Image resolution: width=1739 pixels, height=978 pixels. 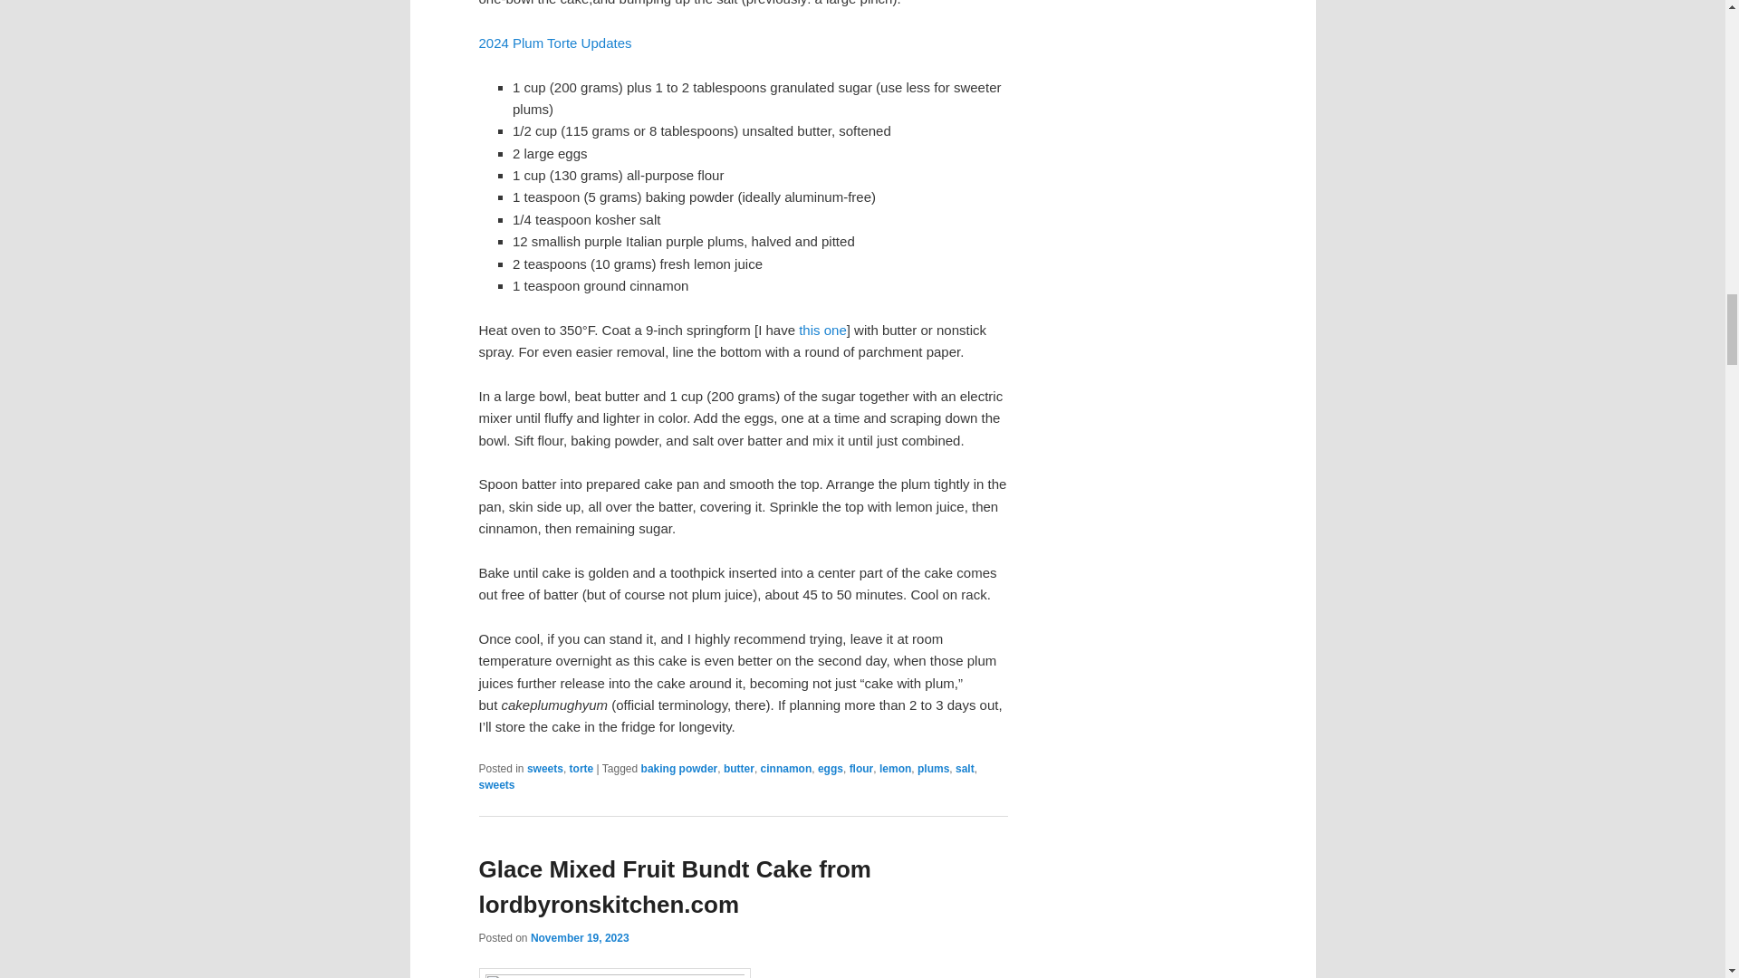 I want to click on 10:44 am, so click(x=580, y=938).